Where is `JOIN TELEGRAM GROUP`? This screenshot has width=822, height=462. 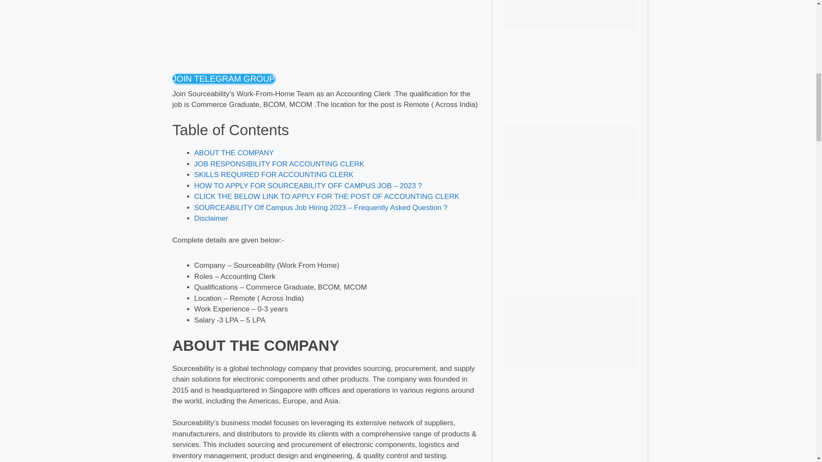 JOIN TELEGRAM GROUP is located at coordinates (223, 79).